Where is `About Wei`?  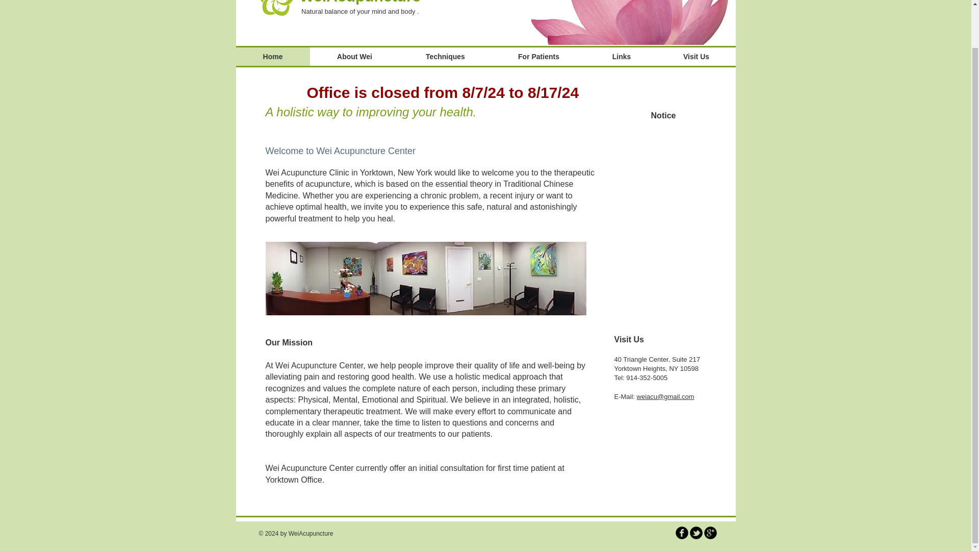 About Wei is located at coordinates (355, 56).